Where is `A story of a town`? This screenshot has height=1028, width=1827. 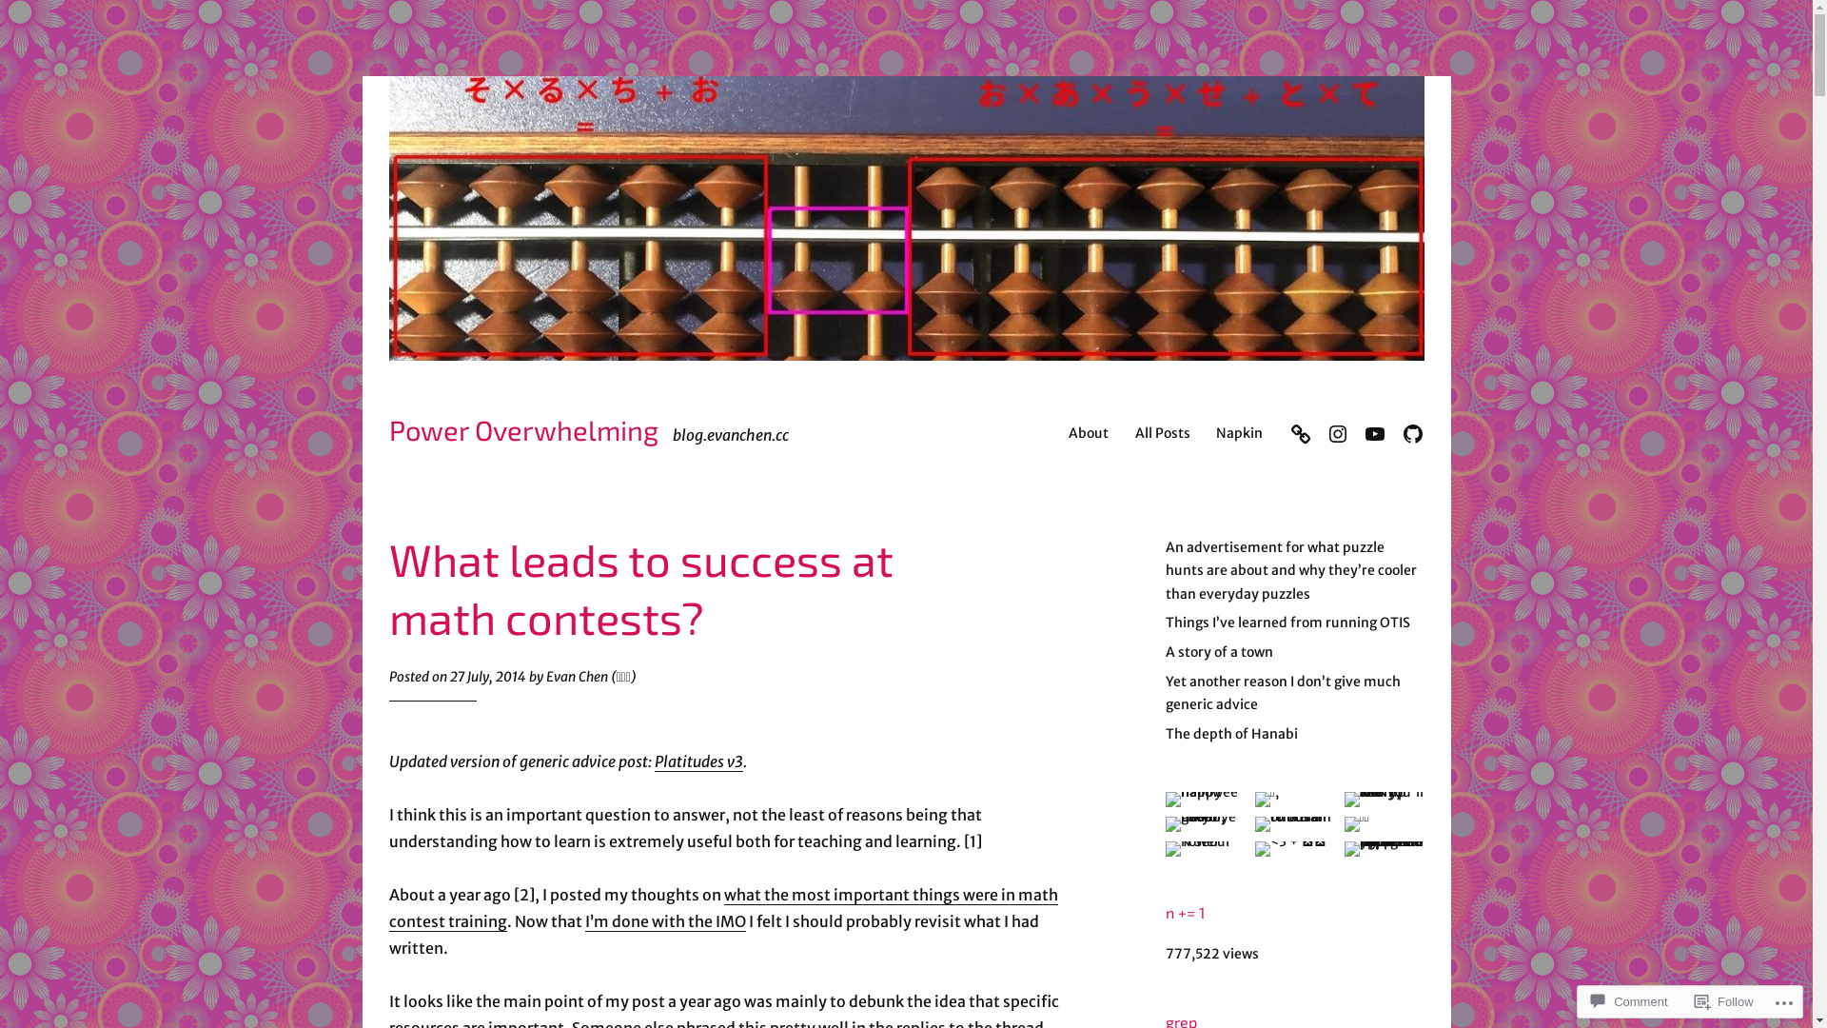 A story of a town is located at coordinates (1218, 652).